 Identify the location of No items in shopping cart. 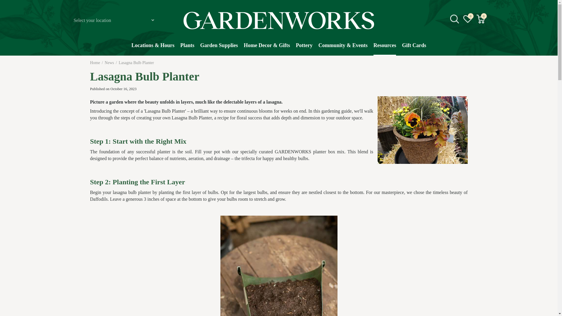
(481, 19).